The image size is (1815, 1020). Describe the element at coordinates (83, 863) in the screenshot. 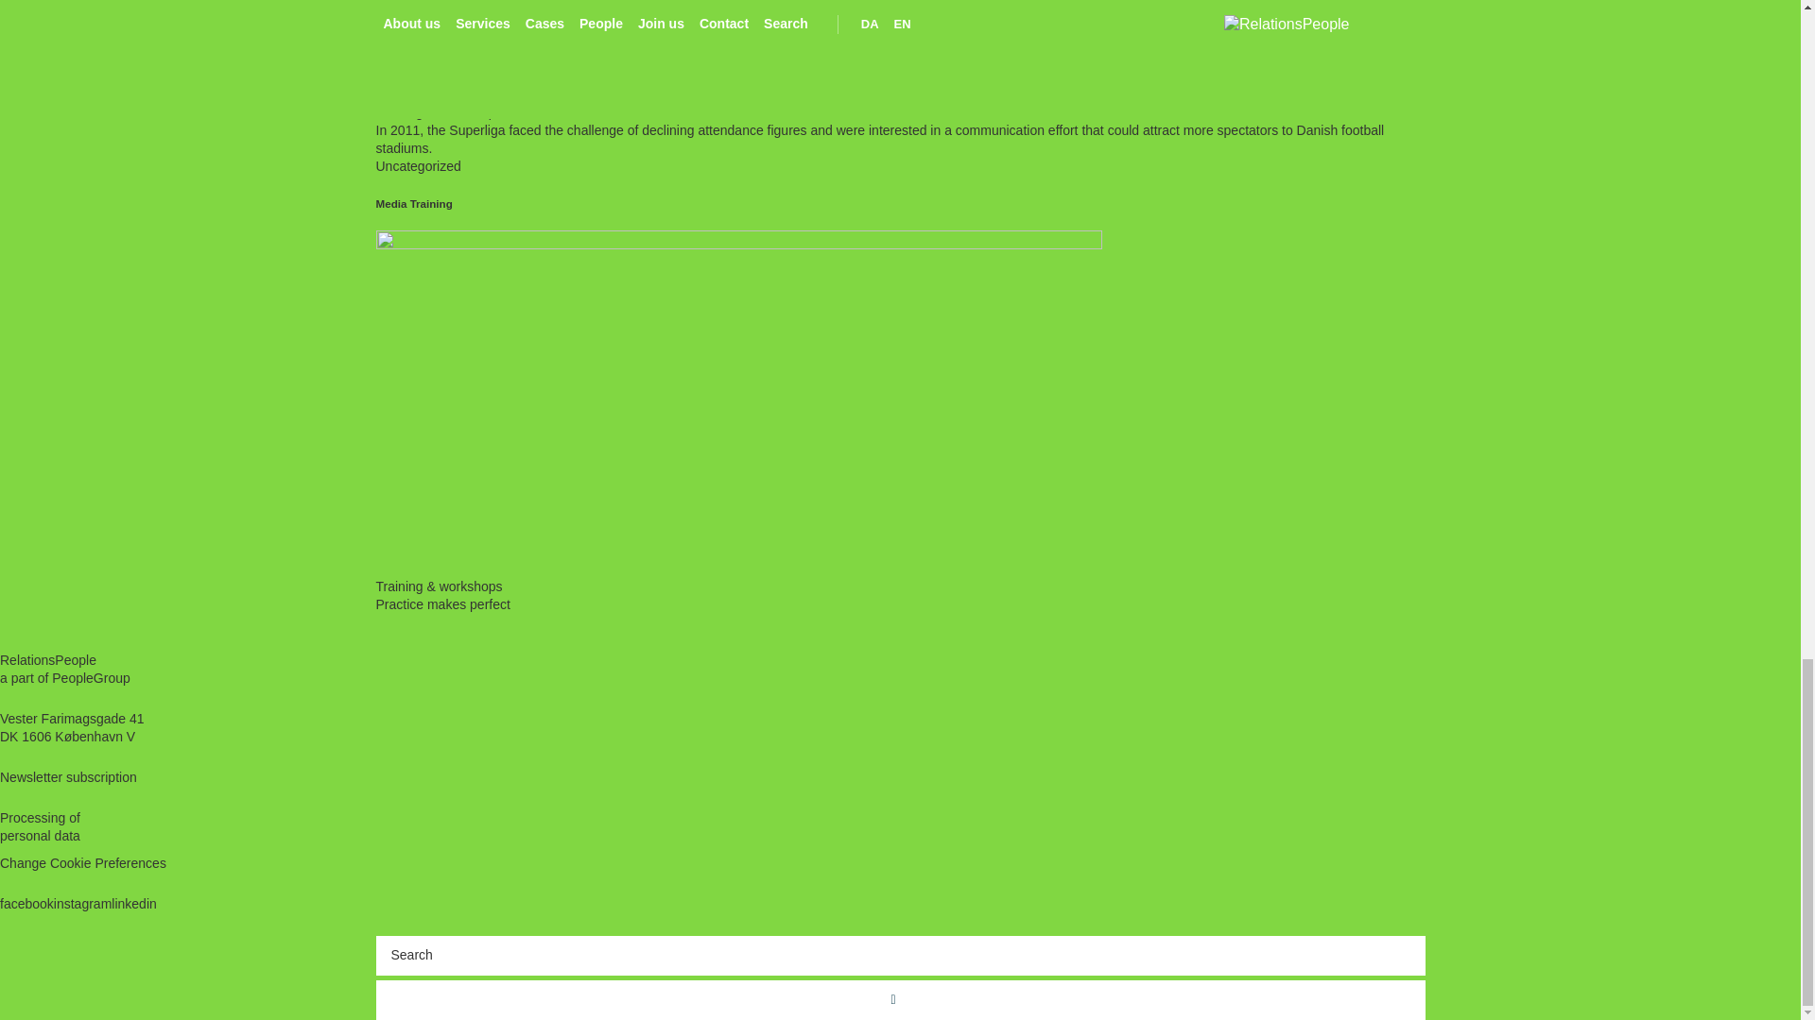

I see `Change Cookie Preferences` at that location.